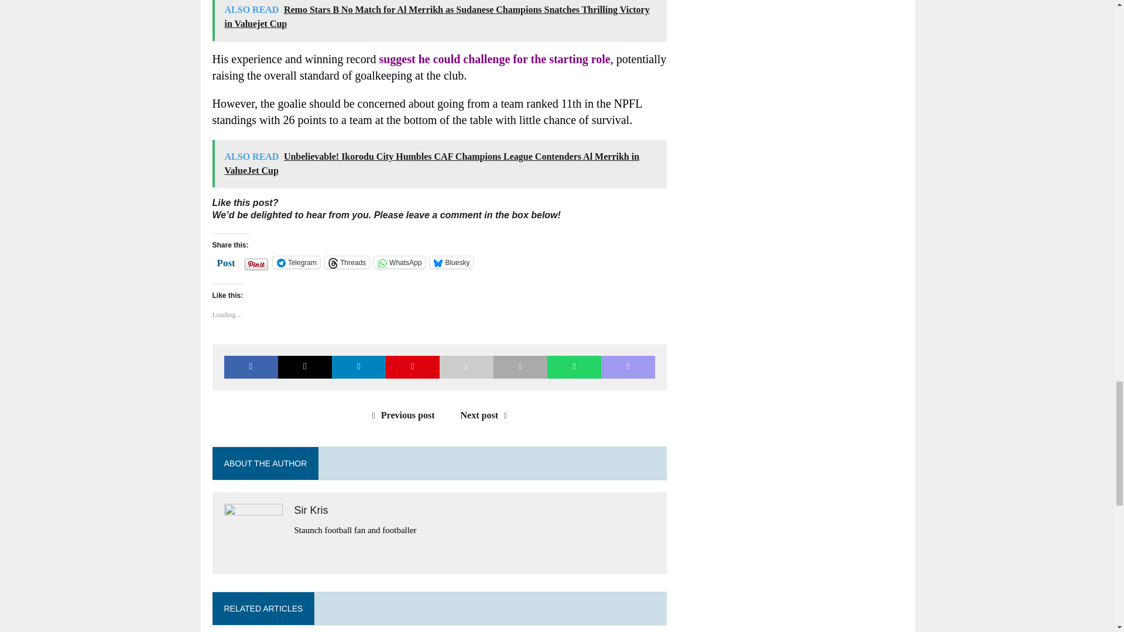  I want to click on Send this article to a friend, so click(466, 367).